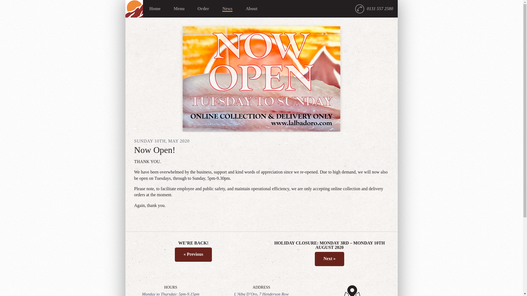 This screenshot has width=527, height=296. Describe the element at coordinates (227, 9) in the screenshot. I see `News` at that location.